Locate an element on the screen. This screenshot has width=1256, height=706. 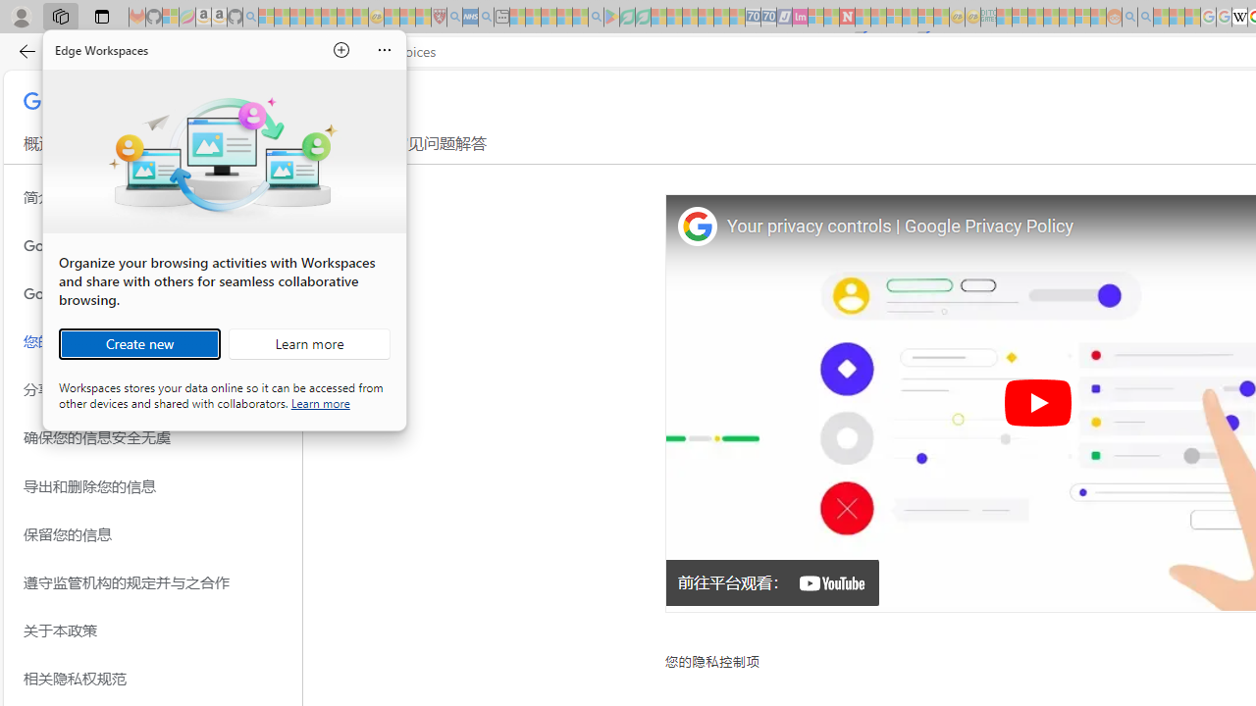
Learn more about Workspaces privacy is located at coordinates (320, 402).